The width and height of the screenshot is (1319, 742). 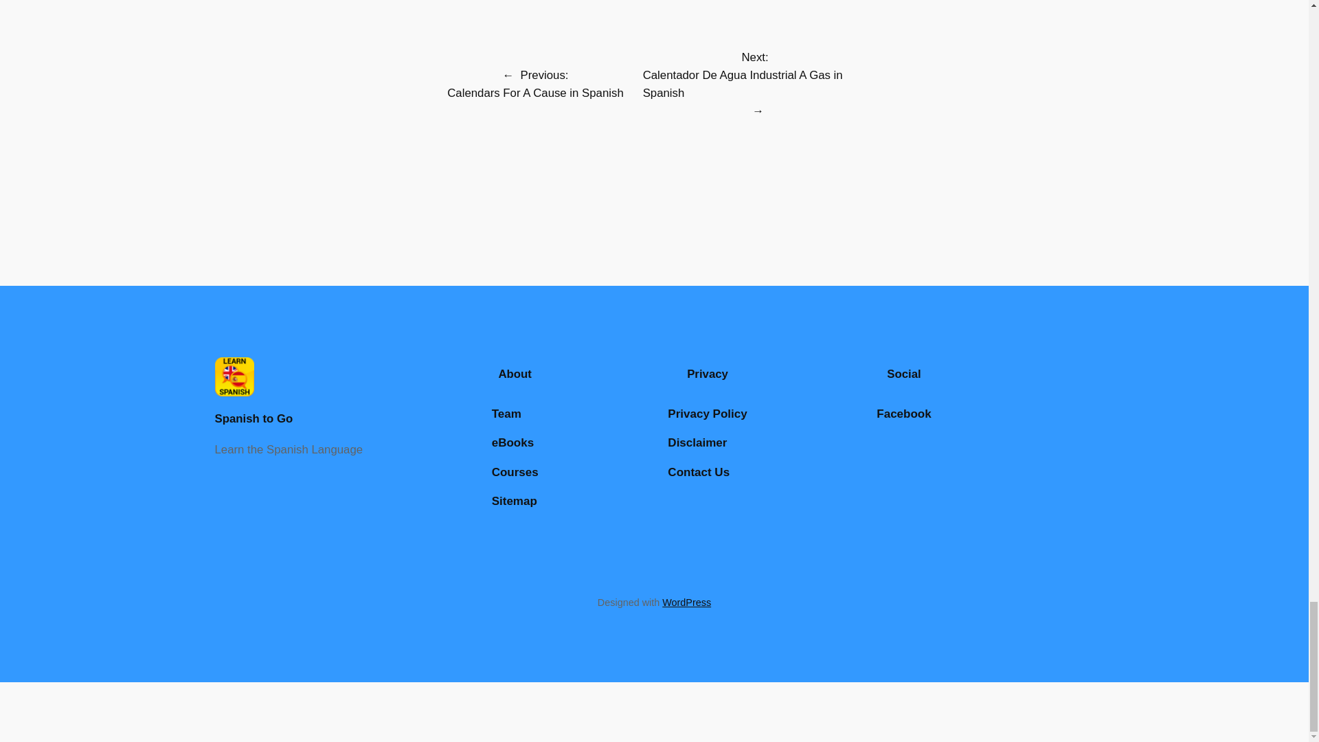 I want to click on Spanish to Go, so click(x=253, y=418).